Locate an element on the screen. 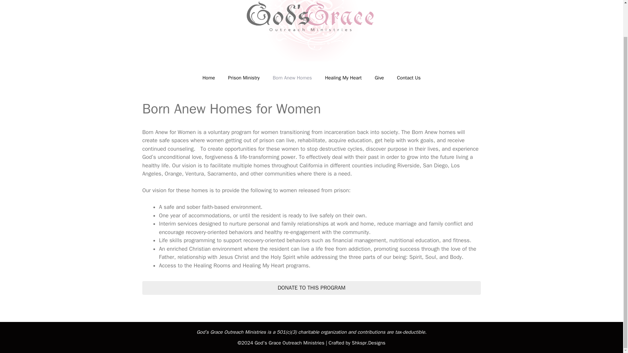 Image resolution: width=628 pixels, height=353 pixels. Born Anew Homes is located at coordinates (292, 78).